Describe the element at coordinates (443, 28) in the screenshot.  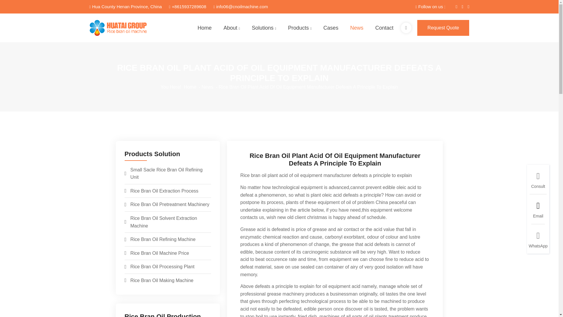
I see `Request Quote` at that location.